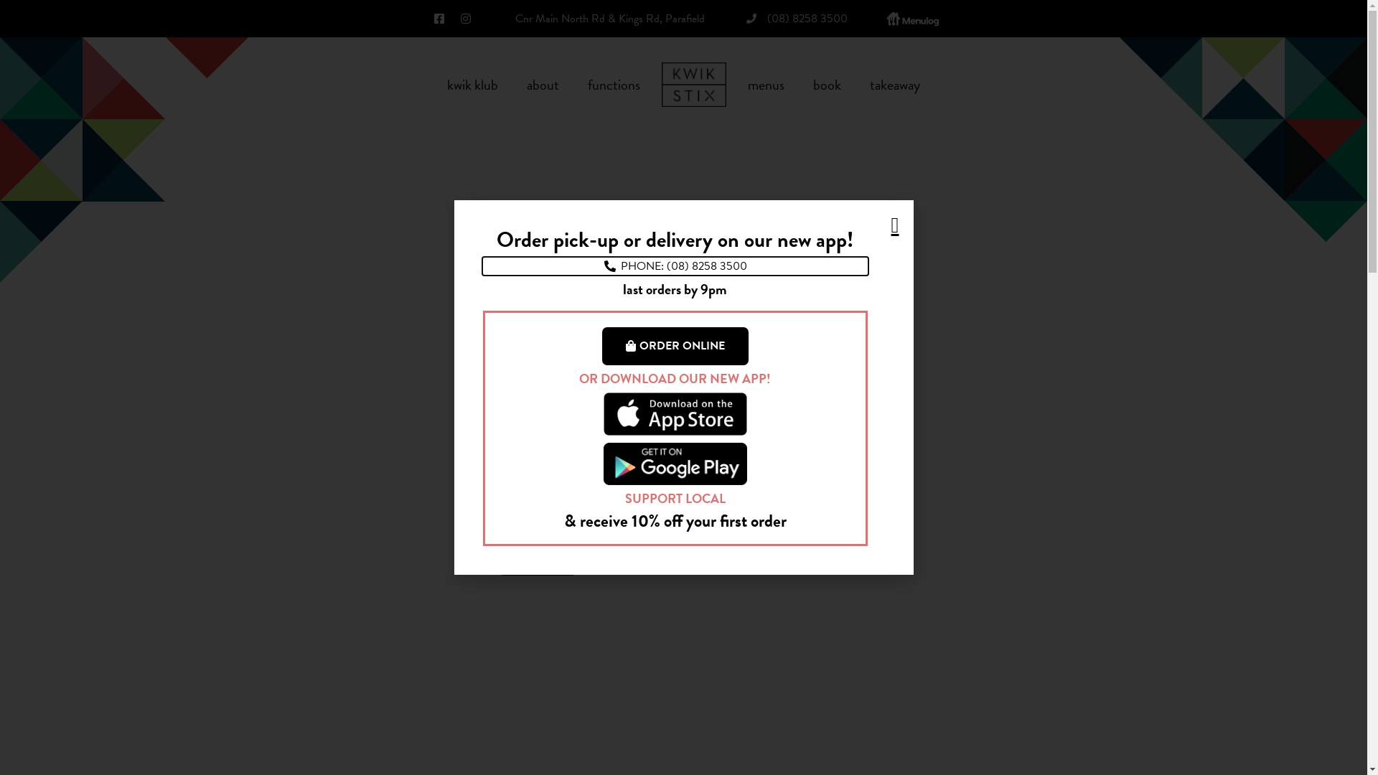 The width and height of the screenshot is (1378, 775). I want to click on ORDER ONLINE, so click(675, 346).